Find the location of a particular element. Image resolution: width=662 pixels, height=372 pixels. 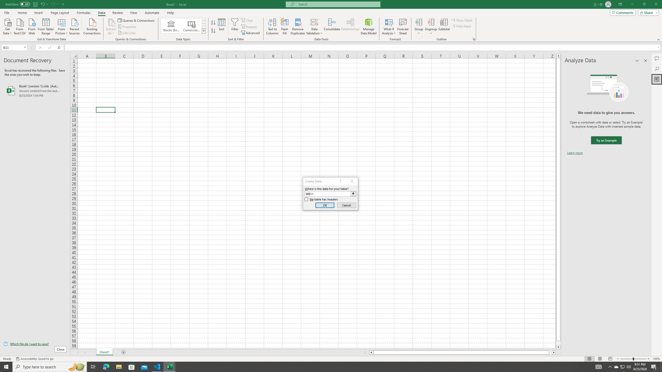

Learn more is located at coordinates (575, 153).